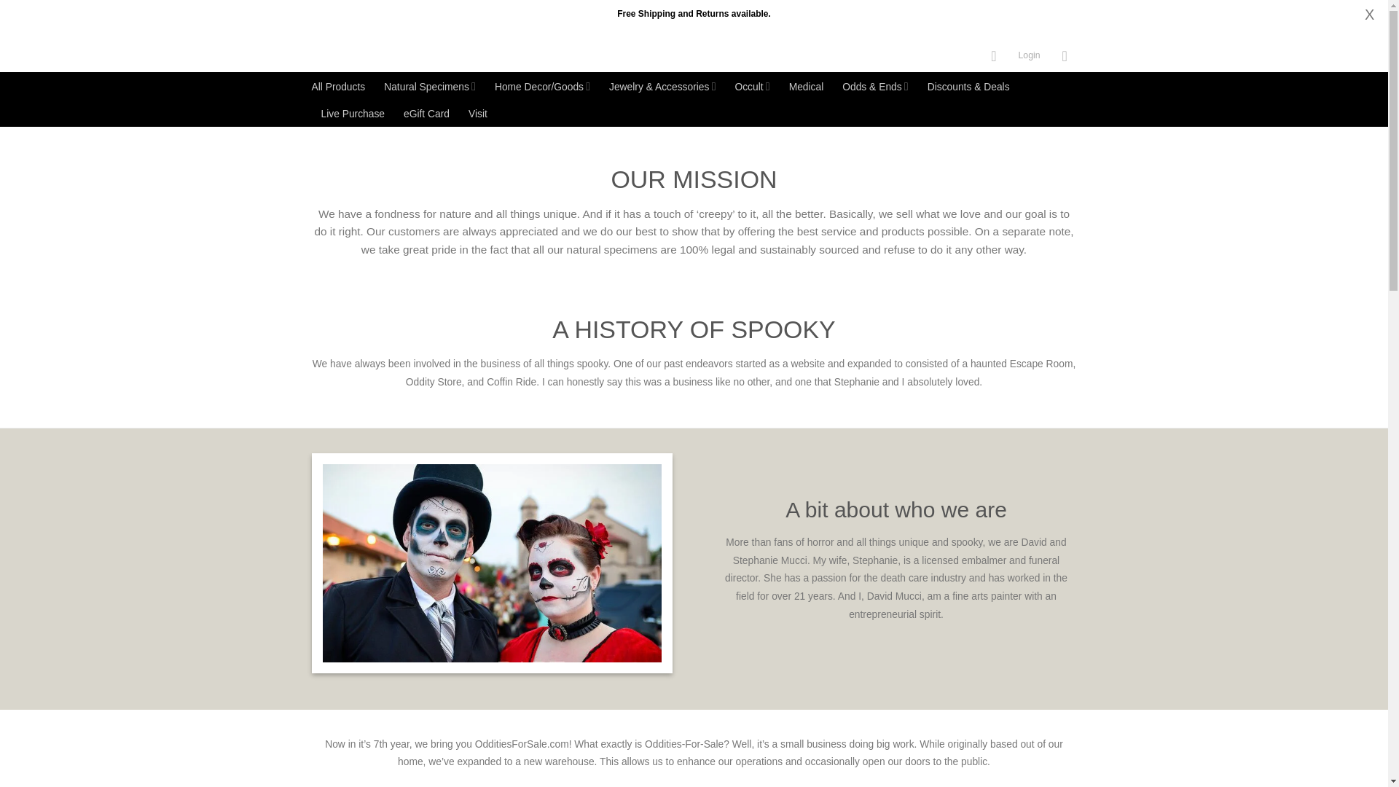 Image resolution: width=1399 pixels, height=787 pixels. I want to click on Natural Specimens, so click(429, 86).